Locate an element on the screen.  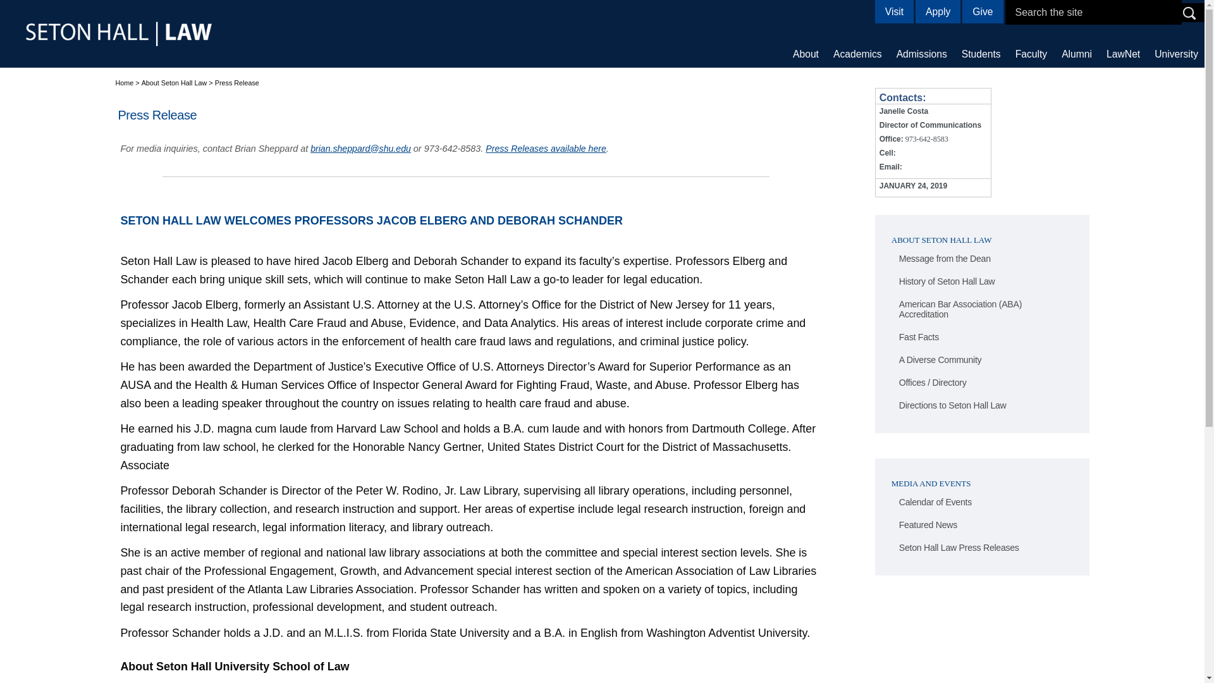
Academics is located at coordinates (857, 54).